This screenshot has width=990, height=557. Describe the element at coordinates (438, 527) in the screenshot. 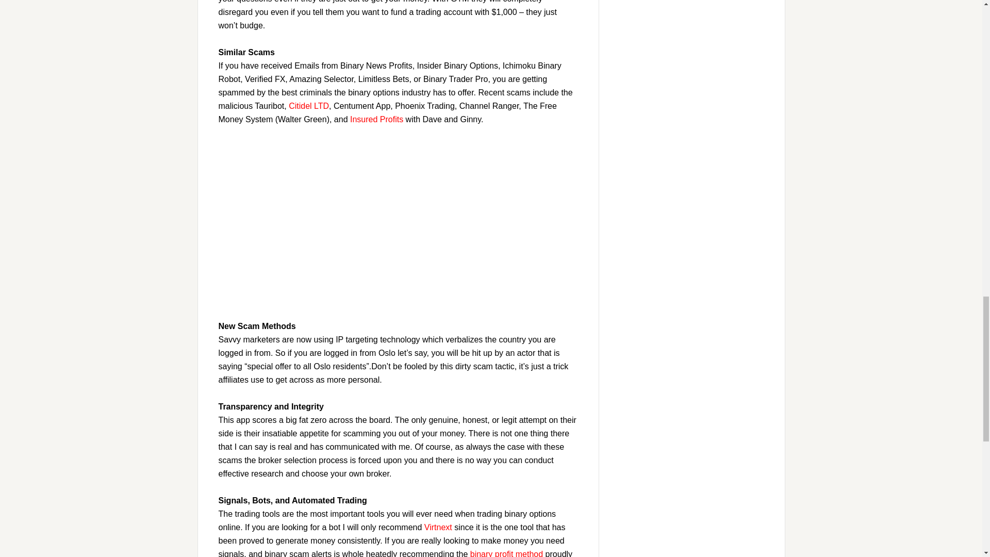

I see `Virtnext` at that location.